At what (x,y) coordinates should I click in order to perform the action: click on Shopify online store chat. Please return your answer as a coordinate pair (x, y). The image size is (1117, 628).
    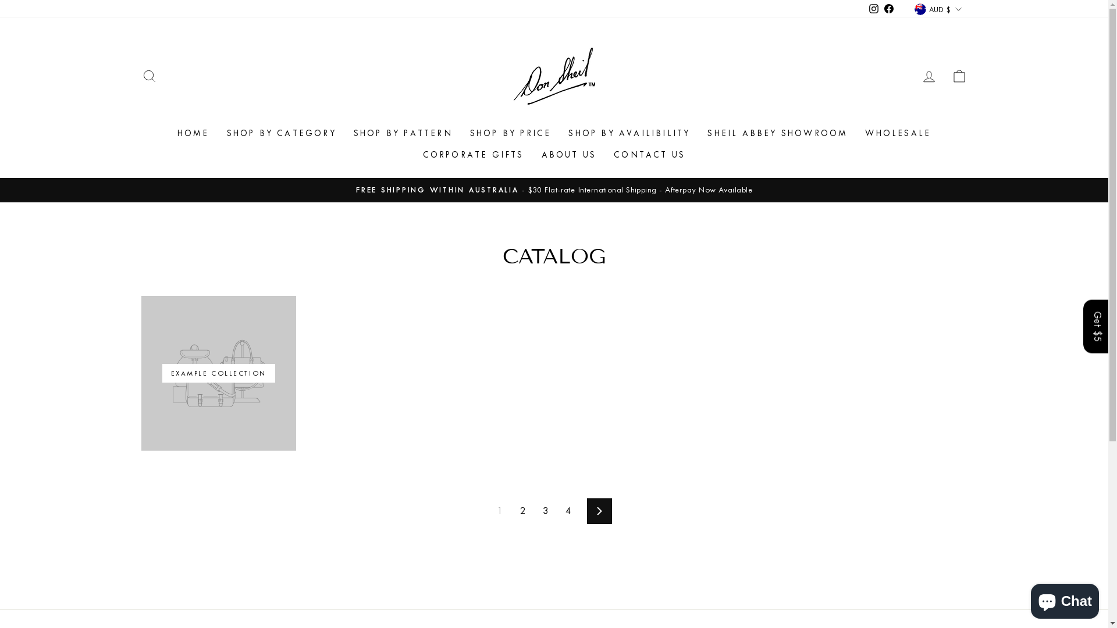
    Looking at the image, I should click on (1065, 599).